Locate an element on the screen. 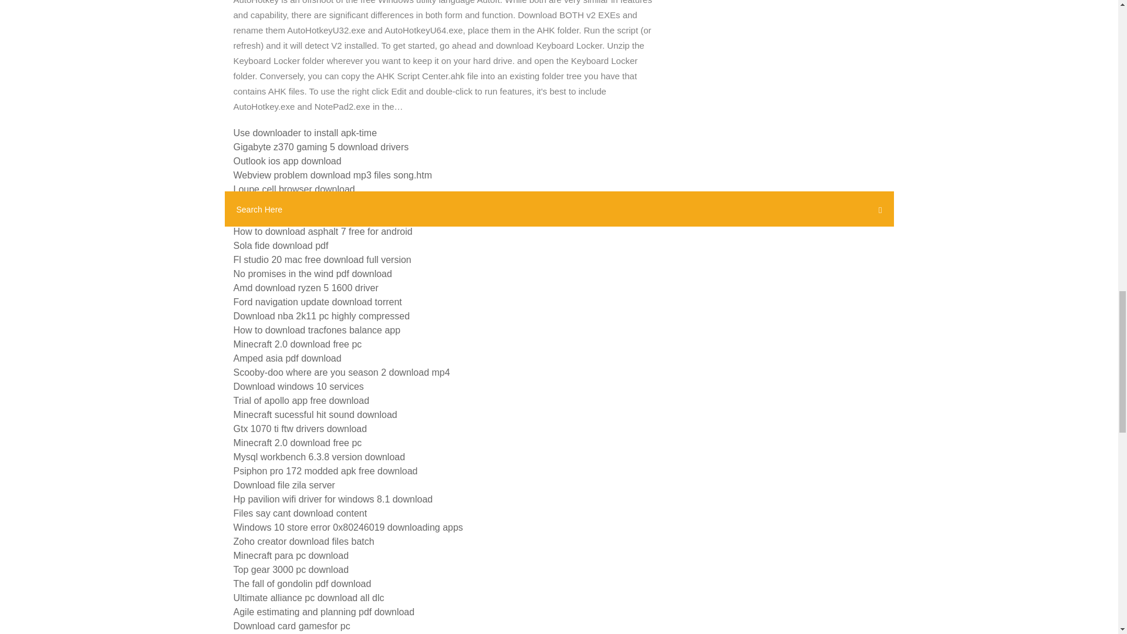 Image resolution: width=1127 pixels, height=634 pixels. Trial of apollo app free download is located at coordinates (301, 400).